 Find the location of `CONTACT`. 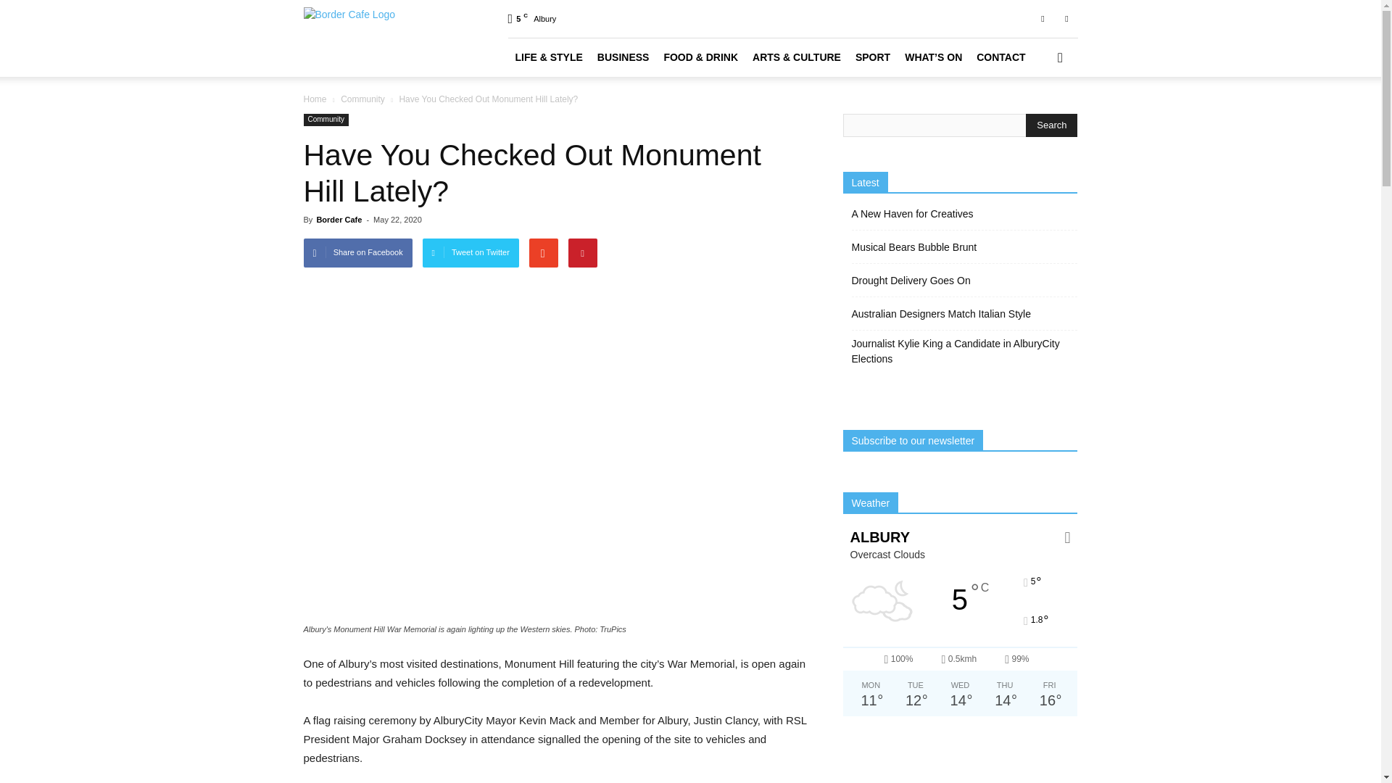

CONTACT is located at coordinates (1000, 57).